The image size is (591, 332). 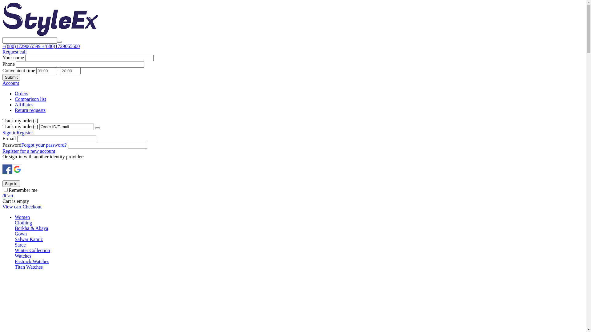 I want to click on Sign in, so click(x=11, y=184).